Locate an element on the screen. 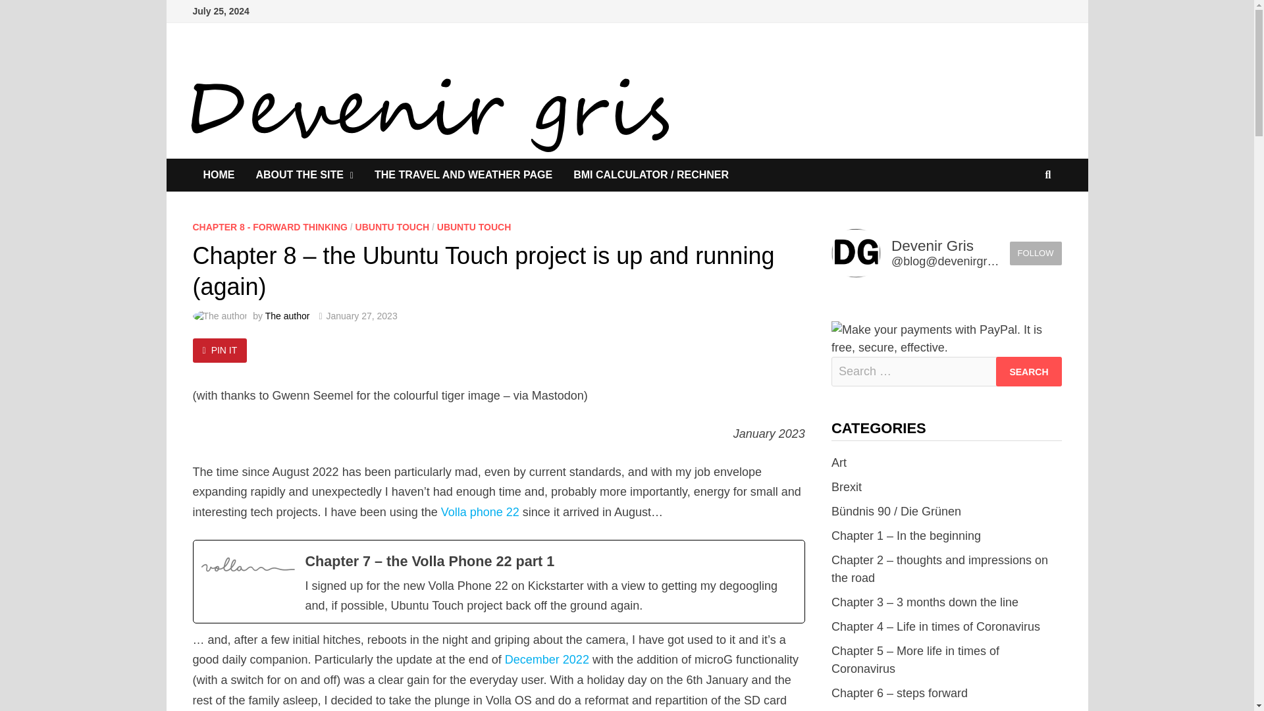 The width and height of the screenshot is (1264, 711). PIN IT is located at coordinates (219, 350).